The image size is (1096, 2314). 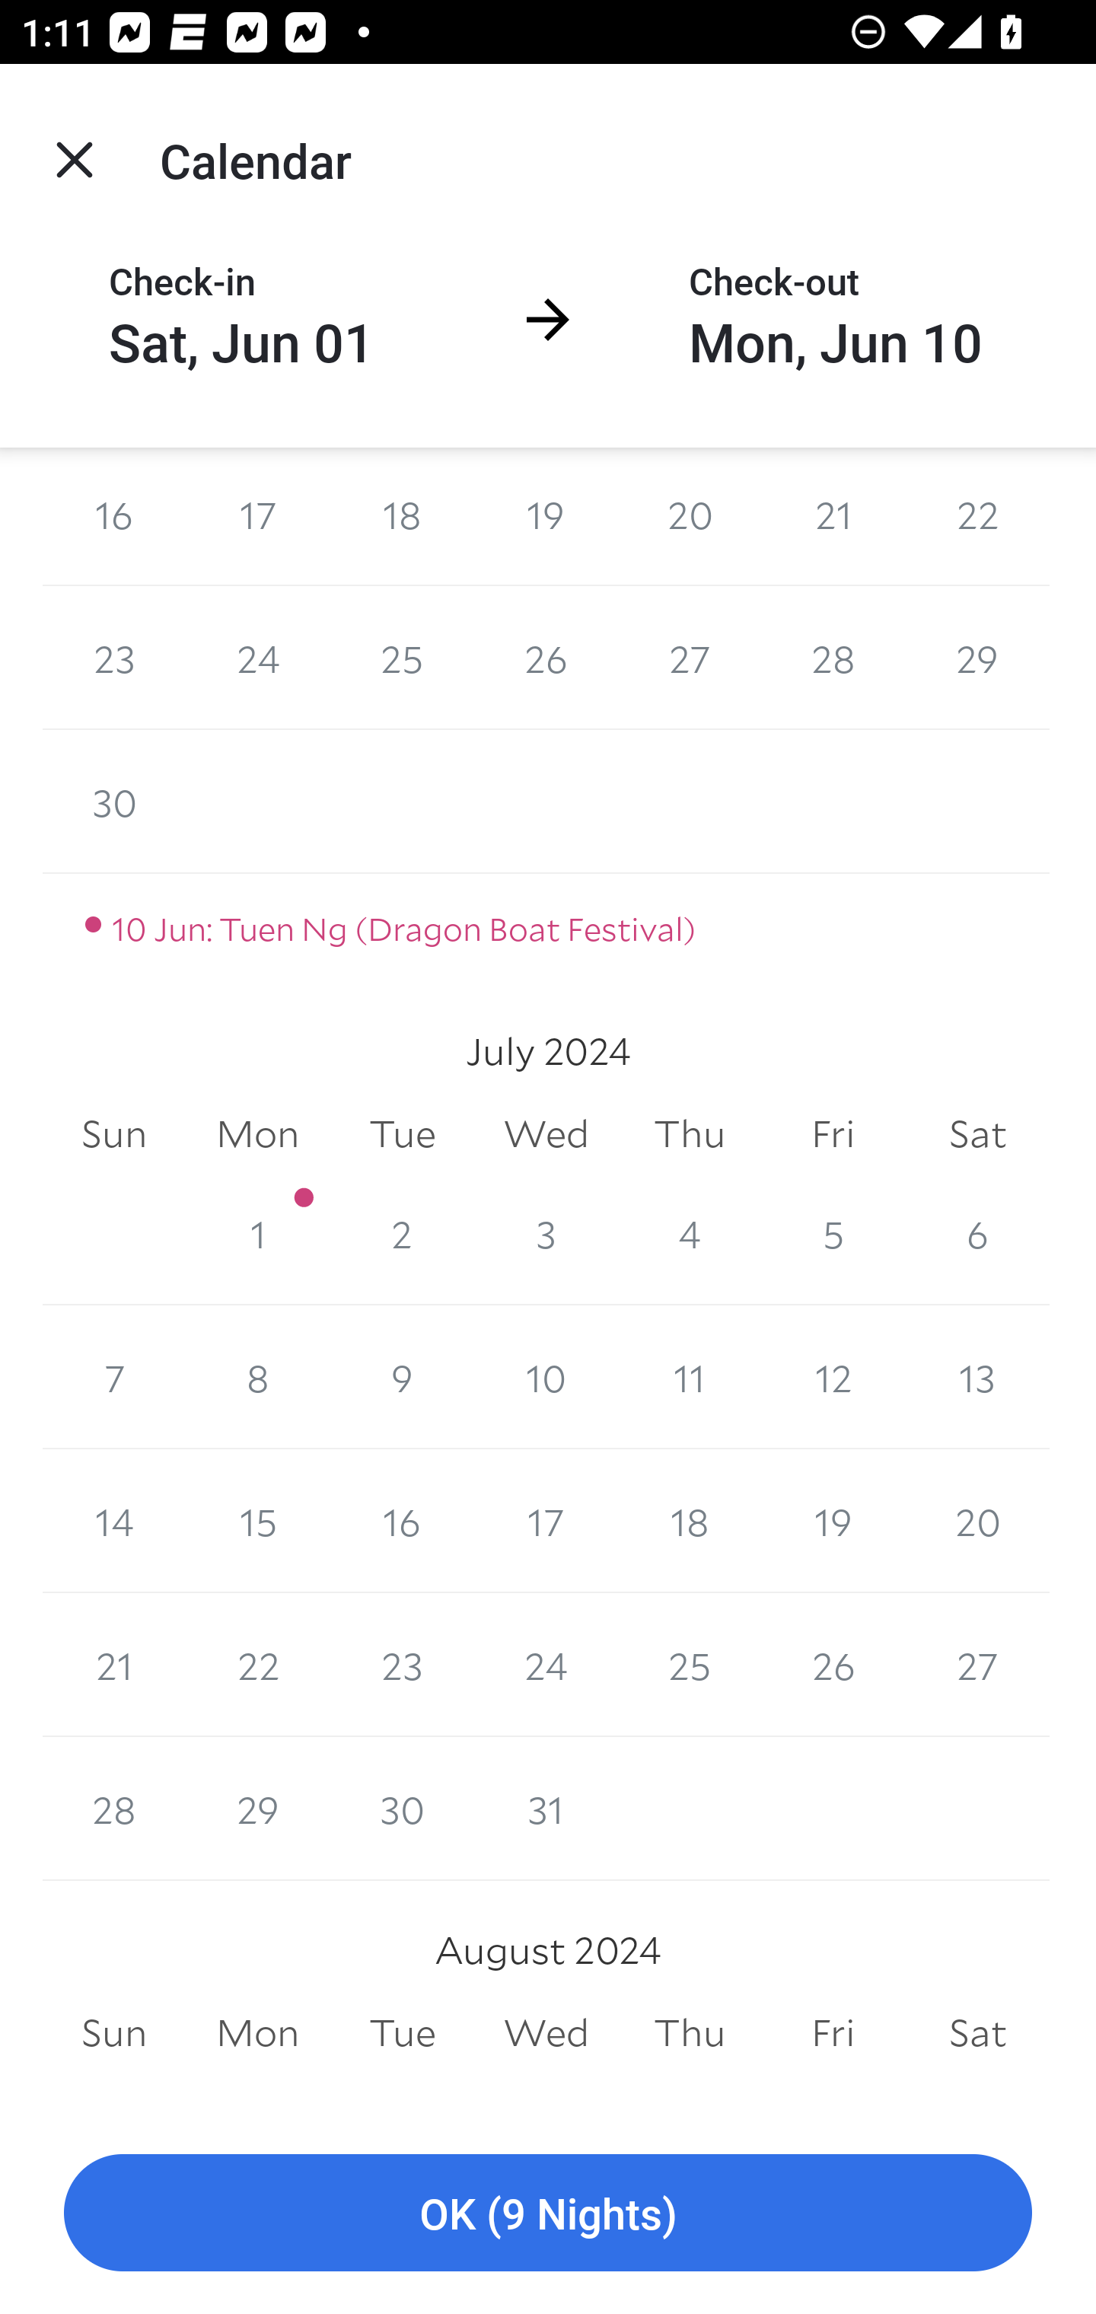 What do you see at coordinates (114, 1376) in the screenshot?
I see `7 7 July 2024` at bounding box center [114, 1376].